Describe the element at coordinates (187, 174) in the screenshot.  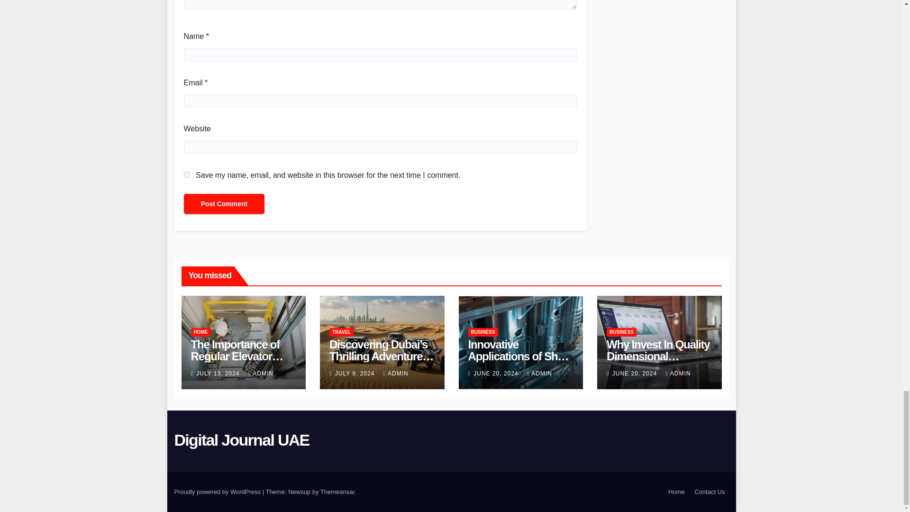
I see `yes` at that location.